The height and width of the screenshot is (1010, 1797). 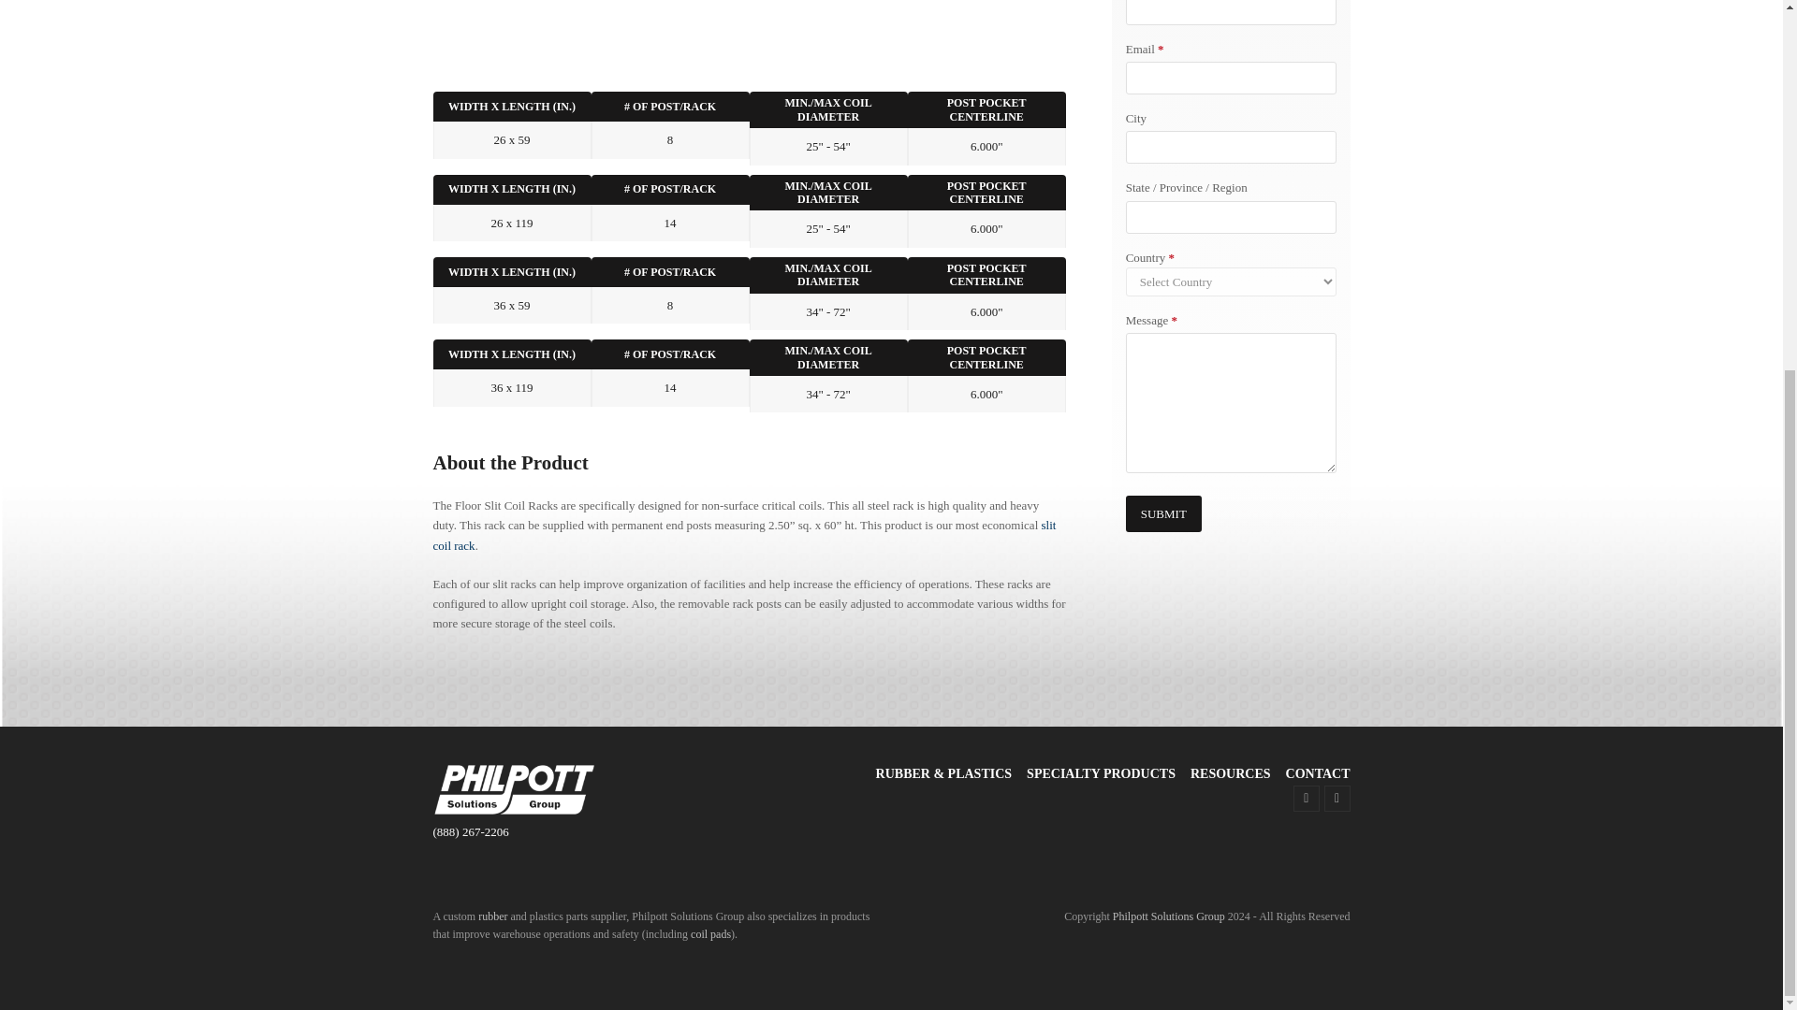 What do you see at coordinates (1164, 514) in the screenshot?
I see `Submit` at bounding box center [1164, 514].